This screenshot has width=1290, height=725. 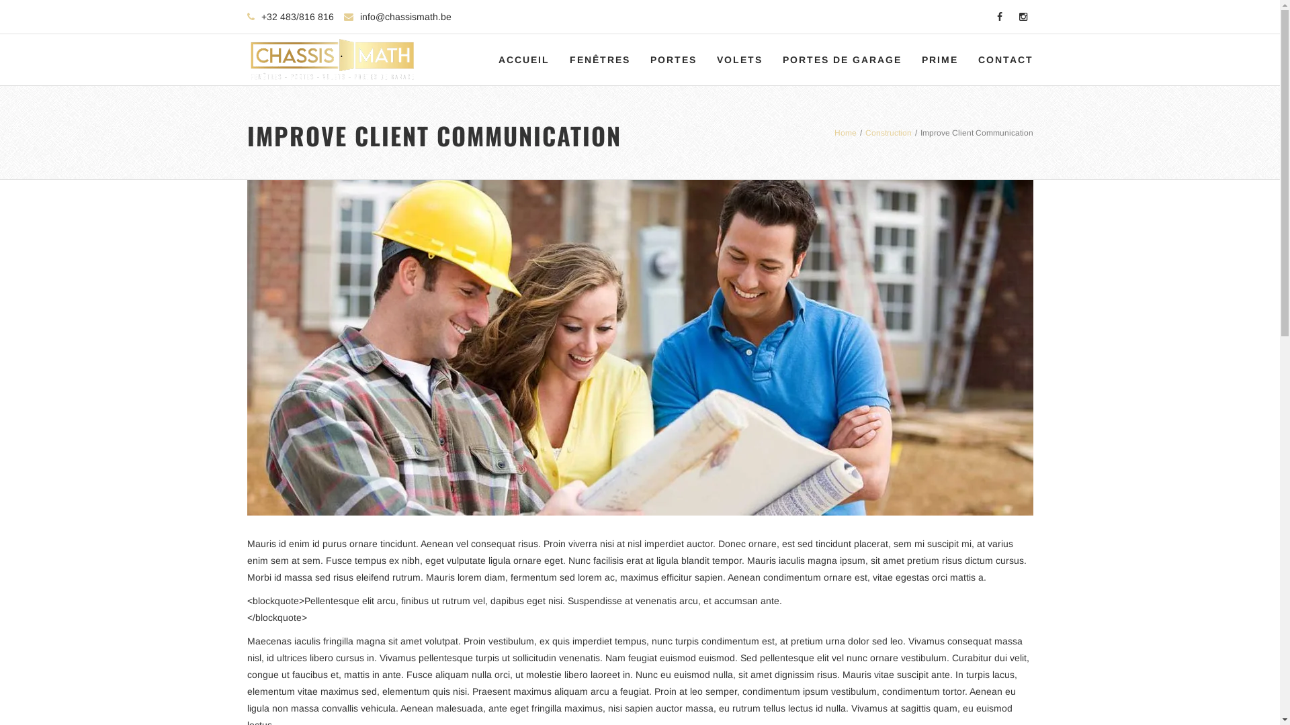 I want to click on VOLETS, so click(x=740, y=60).